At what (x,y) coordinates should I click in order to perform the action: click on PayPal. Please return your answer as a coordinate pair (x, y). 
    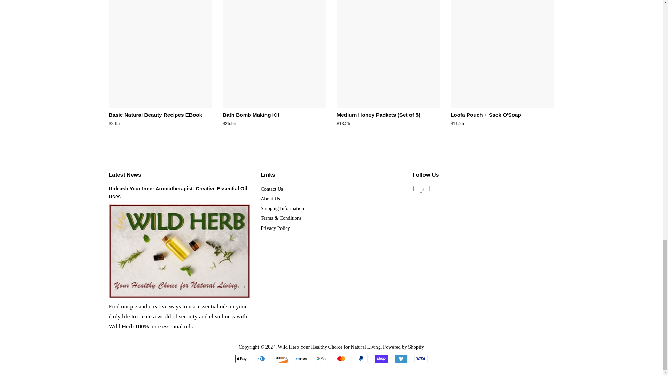
    Looking at the image, I should click on (361, 358).